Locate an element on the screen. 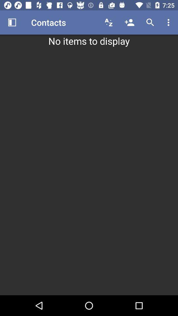 The image size is (178, 316). press the icon next to contacts is located at coordinates (109, 22).